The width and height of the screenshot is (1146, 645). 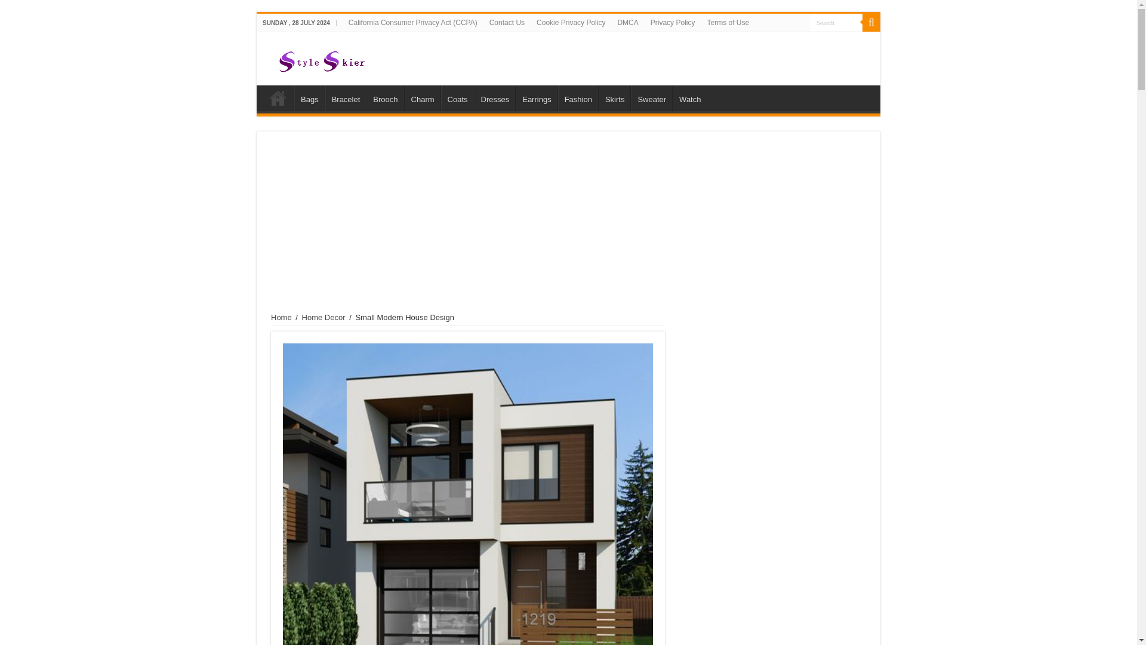 I want to click on Home, so click(x=281, y=317).